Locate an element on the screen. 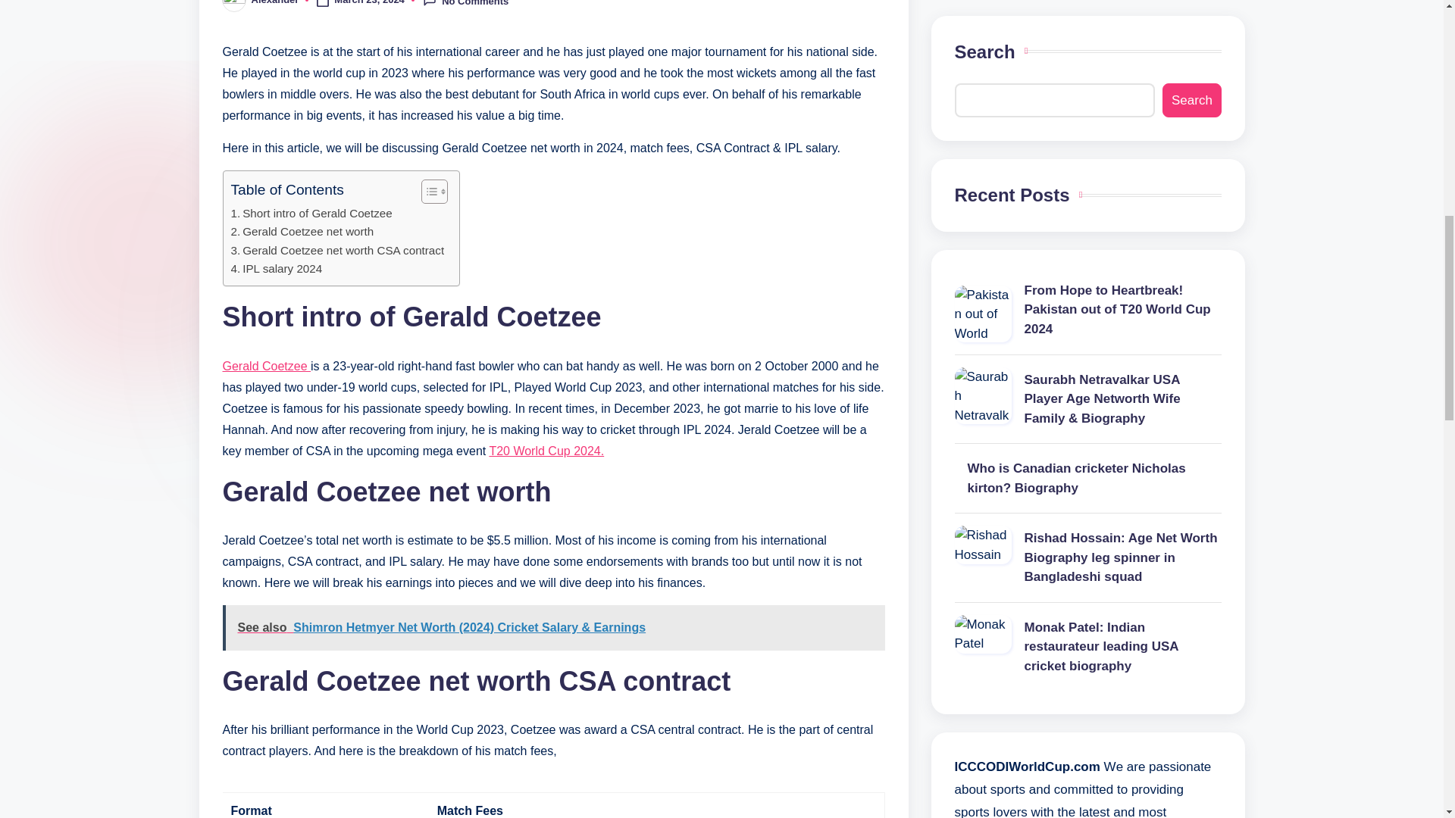  Gerald Coetzee net worth CSA contract is located at coordinates (336, 250).